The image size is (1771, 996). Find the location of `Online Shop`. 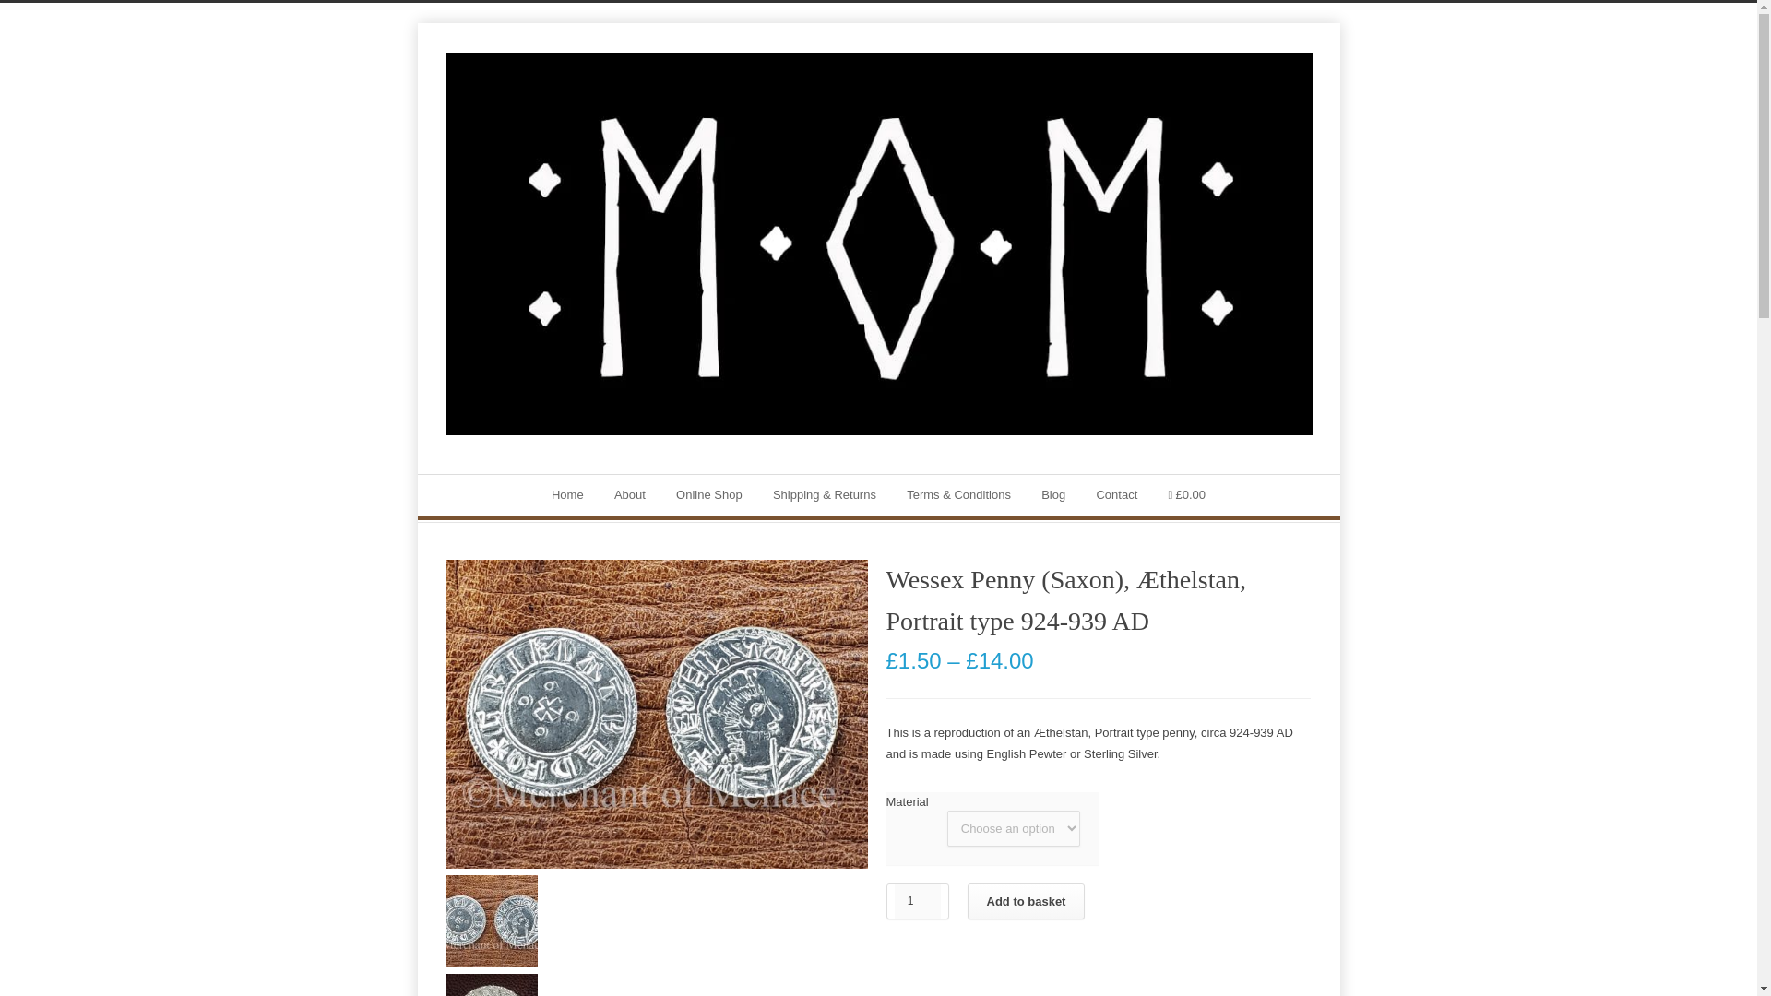

Online Shop is located at coordinates (708, 494).